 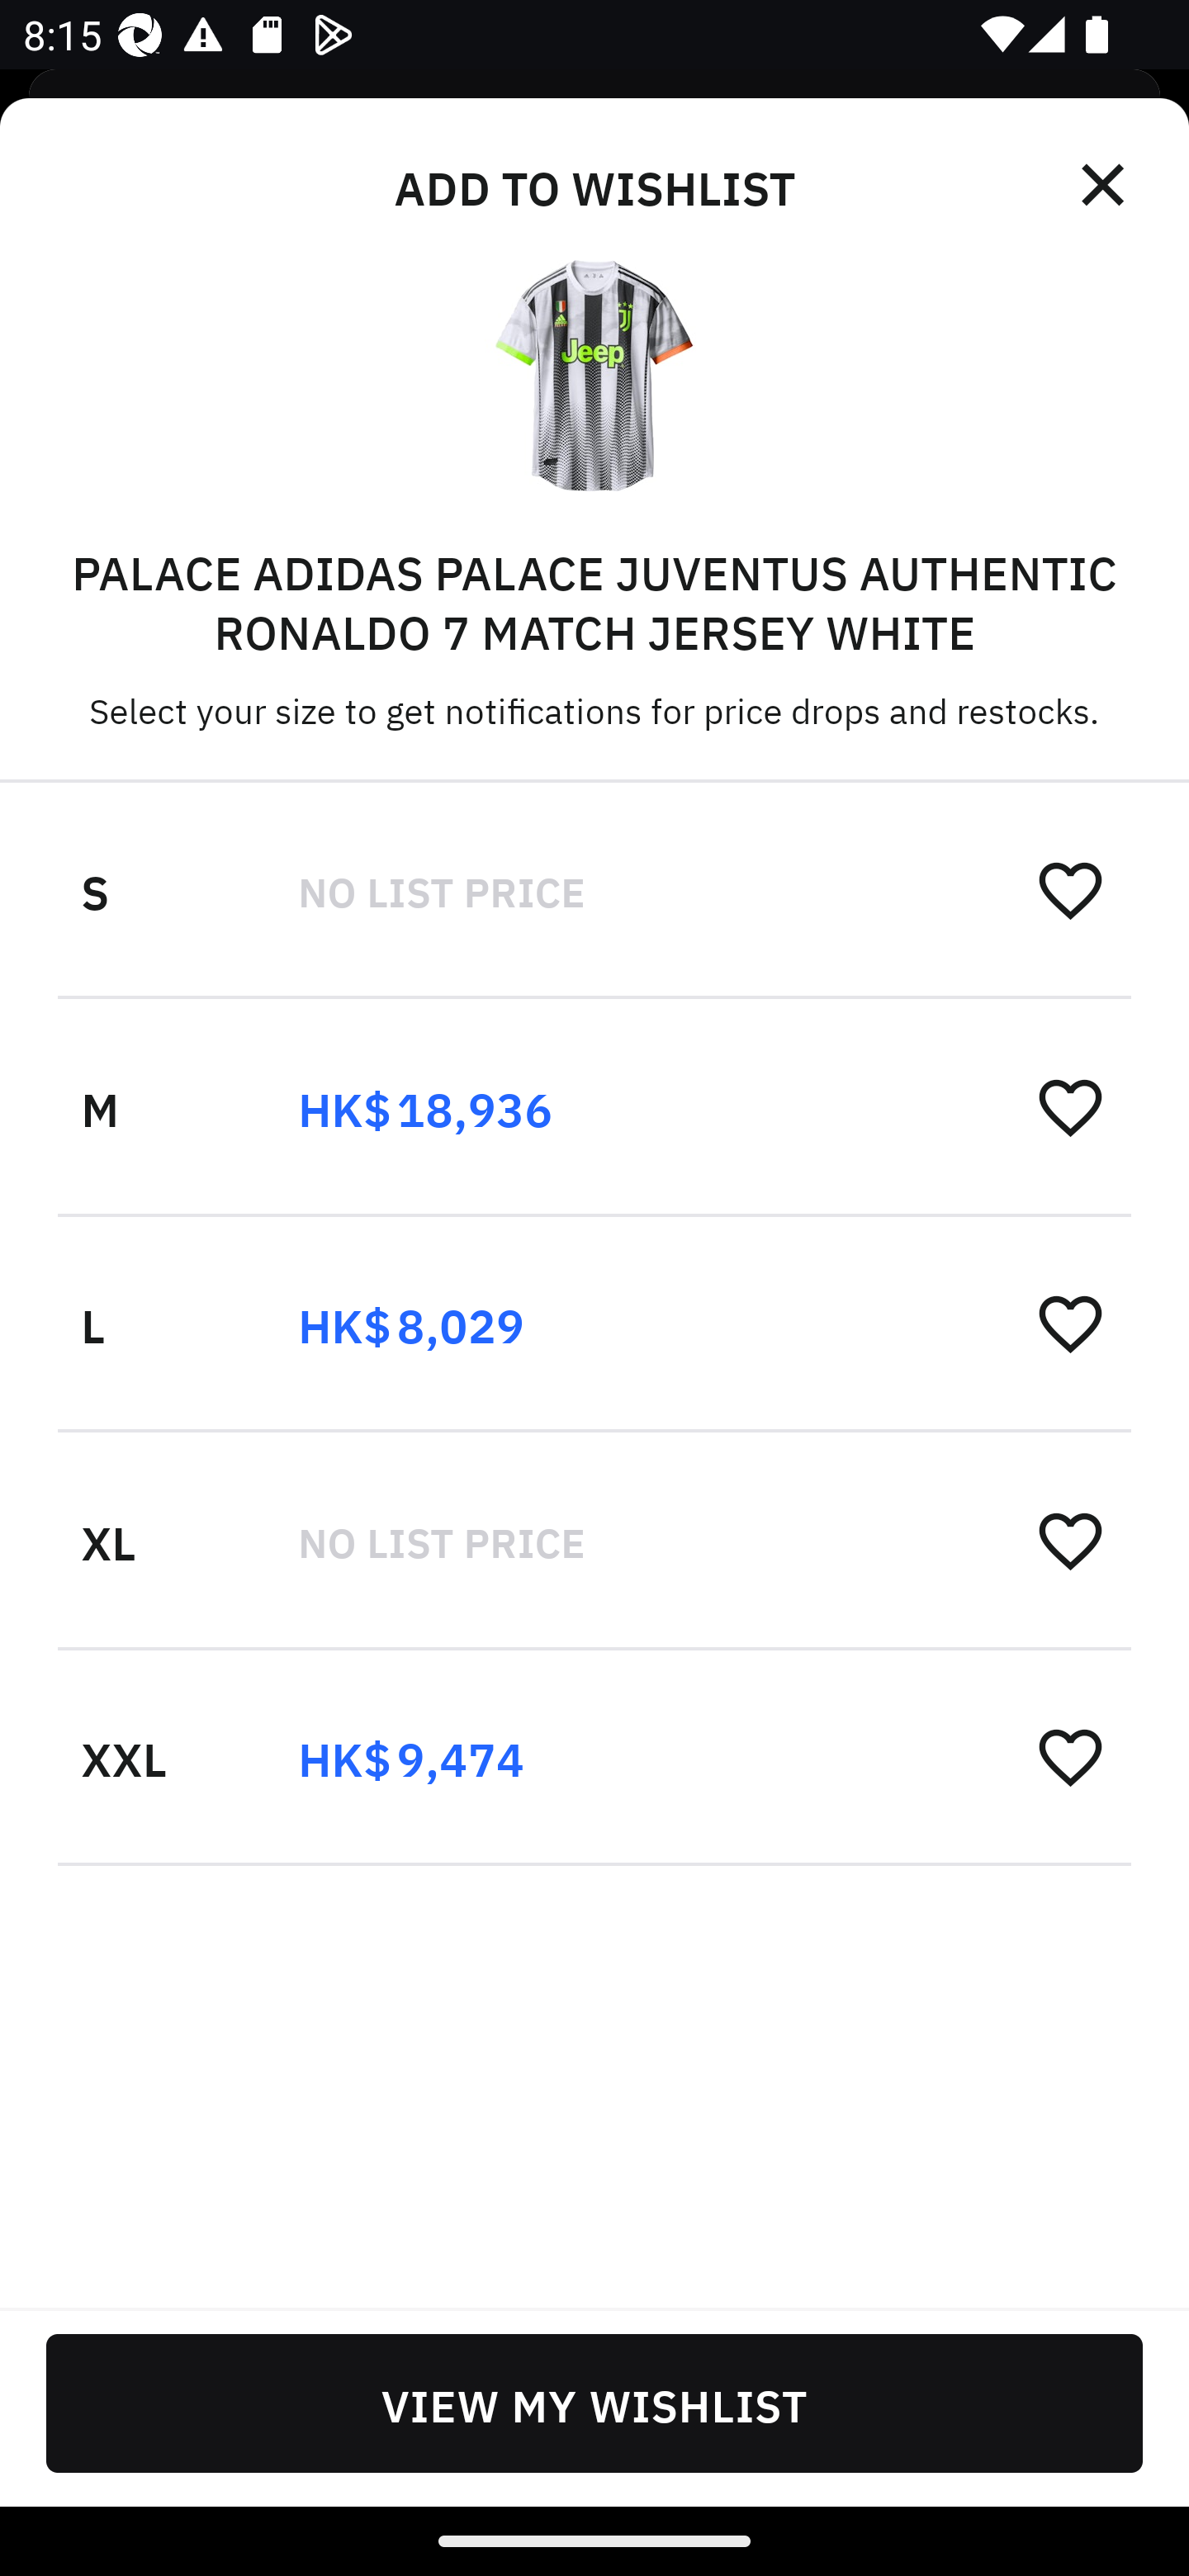 I want to click on , so click(x=1105, y=185).